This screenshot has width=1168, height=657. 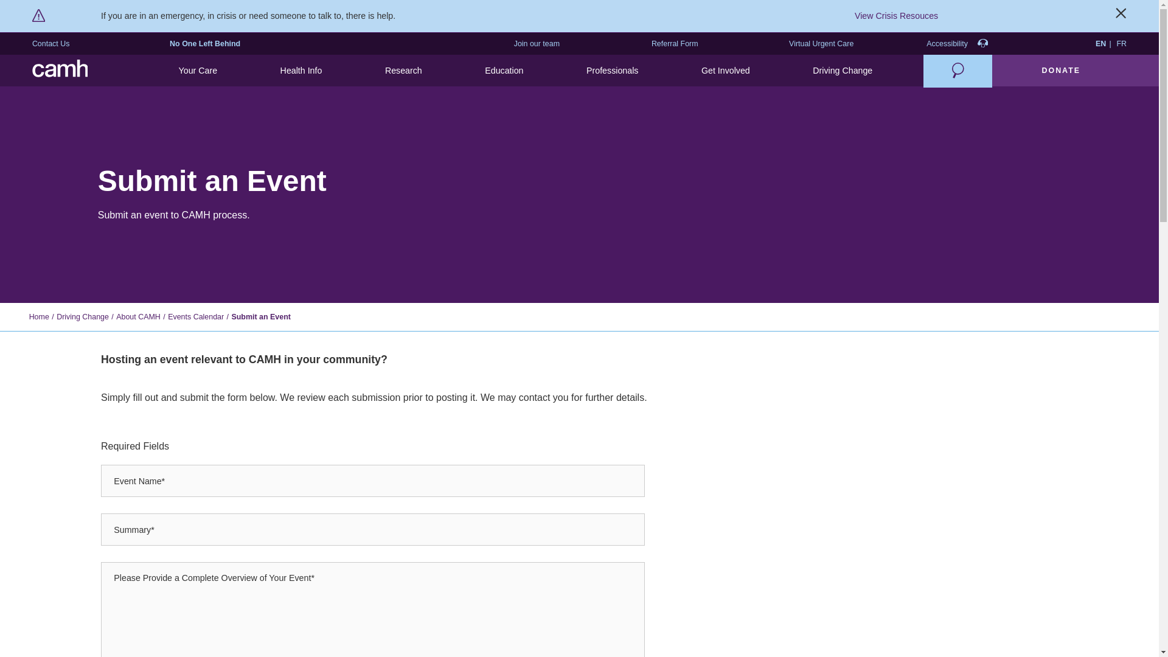 What do you see at coordinates (537, 44) in the screenshot?
I see `Join our team` at bounding box center [537, 44].